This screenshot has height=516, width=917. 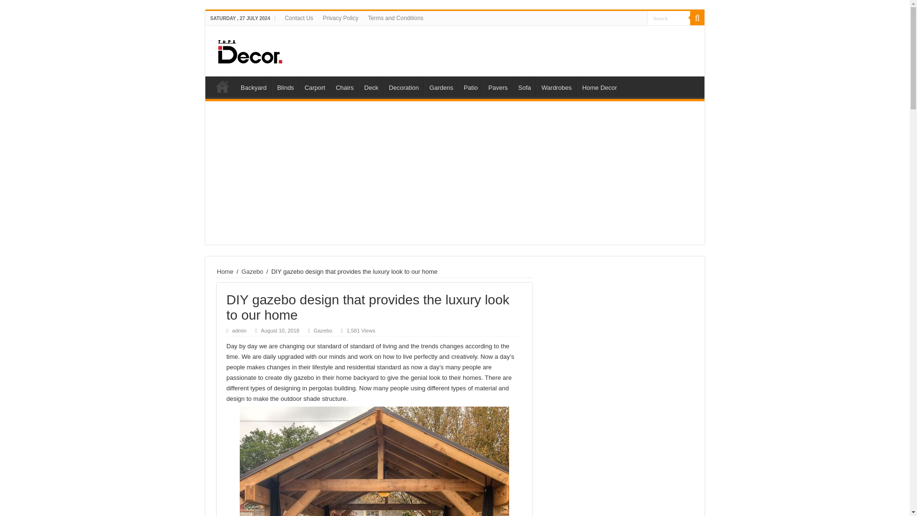 What do you see at coordinates (697, 18) in the screenshot?
I see `Search` at bounding box center [697, 18].